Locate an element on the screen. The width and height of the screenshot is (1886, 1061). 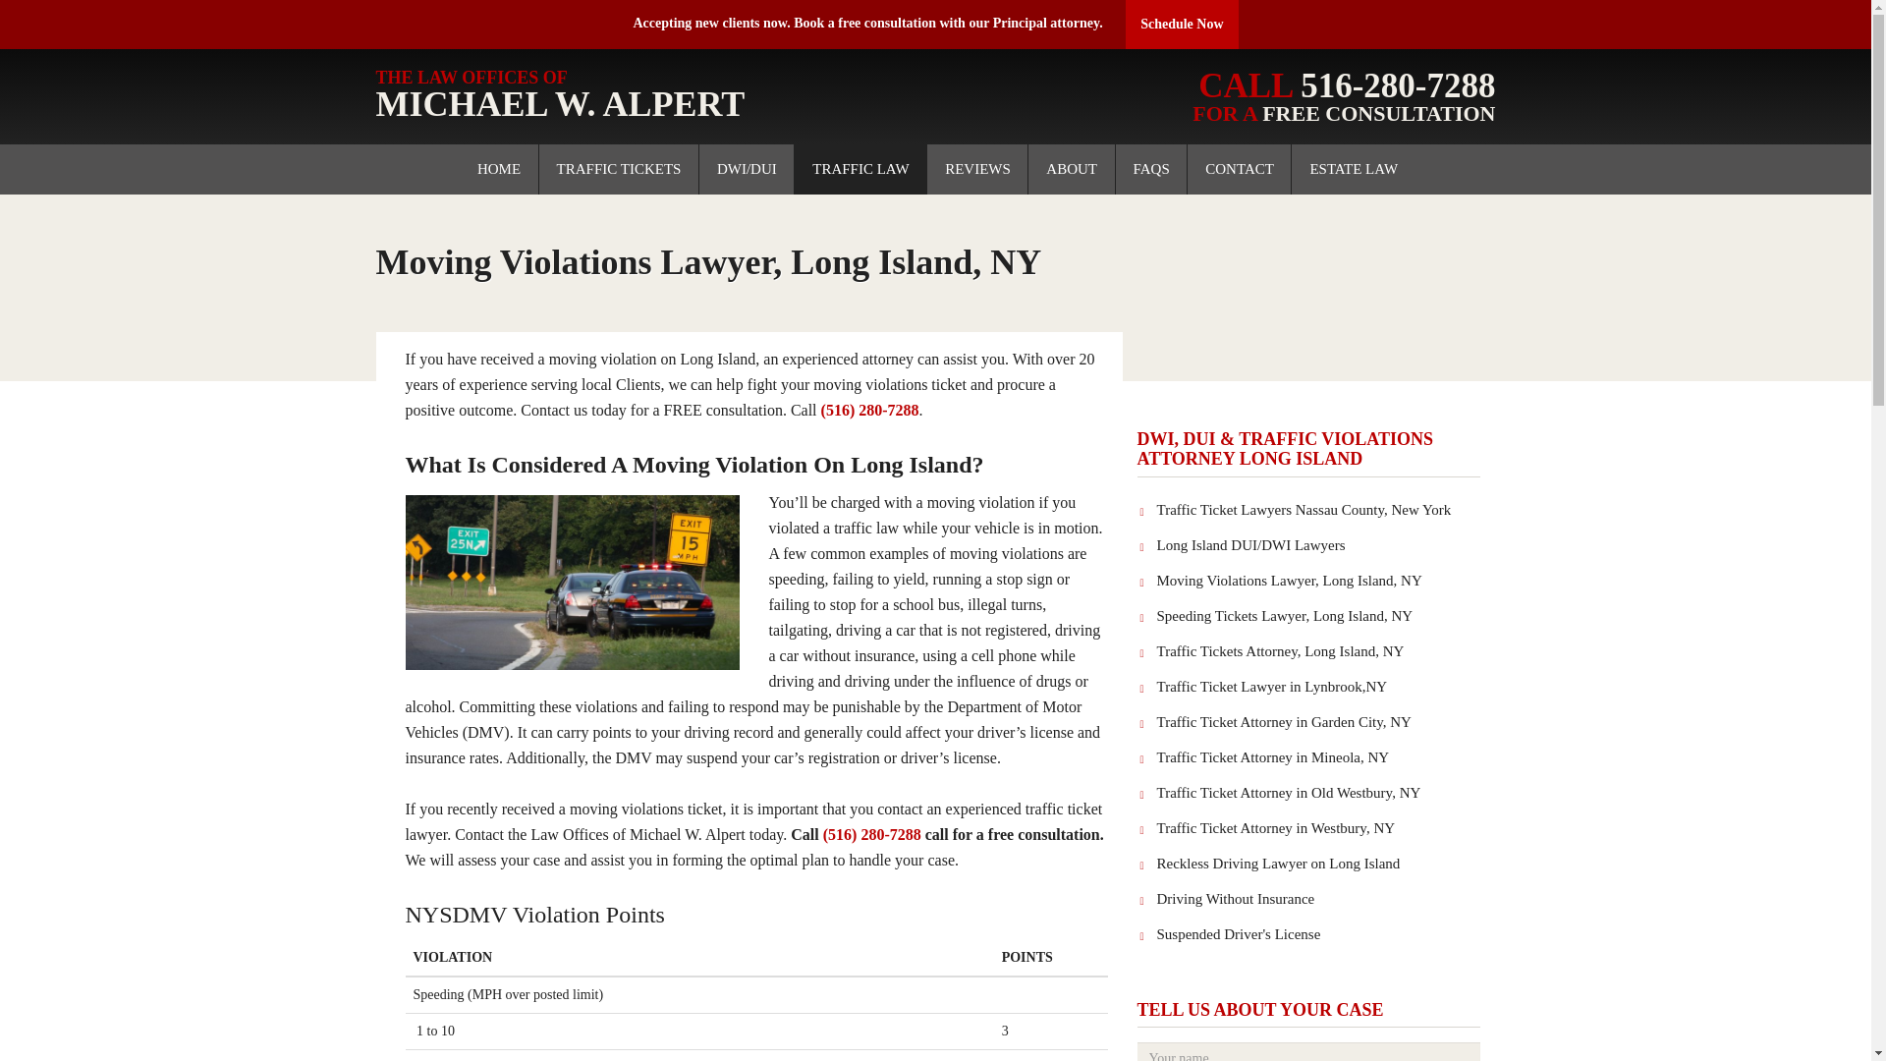
ESTATE LAW is located at coordinates (647, 95).